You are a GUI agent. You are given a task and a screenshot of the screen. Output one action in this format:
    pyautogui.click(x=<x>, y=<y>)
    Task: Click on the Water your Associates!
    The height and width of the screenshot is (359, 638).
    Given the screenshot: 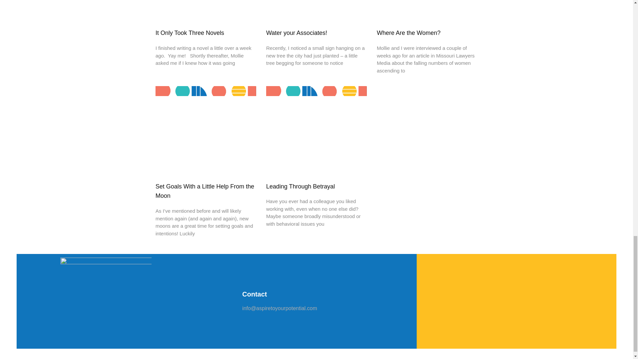 What is the action you would take?
    pyautogui.click(x=296, y=33)
    